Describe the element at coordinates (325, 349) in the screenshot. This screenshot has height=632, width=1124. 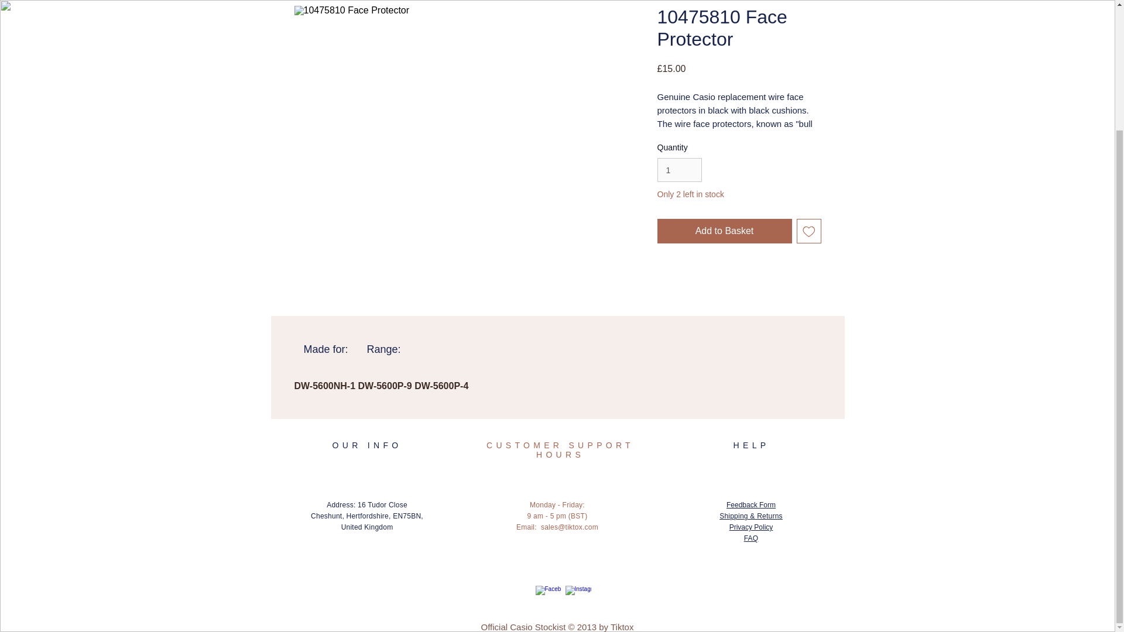
I see `Use right and left arrows to navigate between tabs` at that location.